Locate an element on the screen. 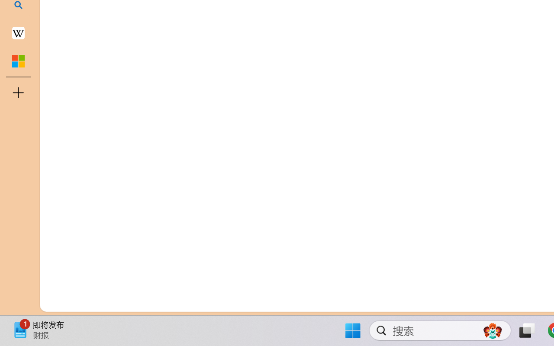  TextBox 7 is located at coordinates (463, 16).